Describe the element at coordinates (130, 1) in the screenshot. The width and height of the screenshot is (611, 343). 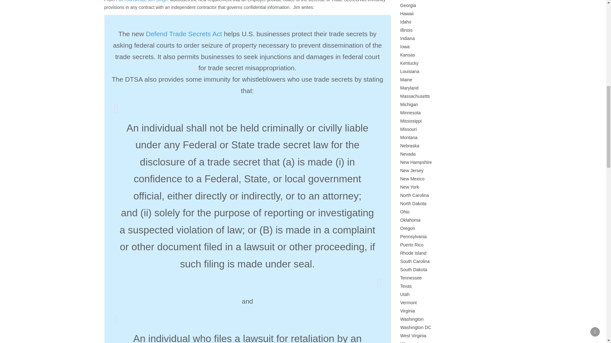
I see `Fox Rothschild` at that location.